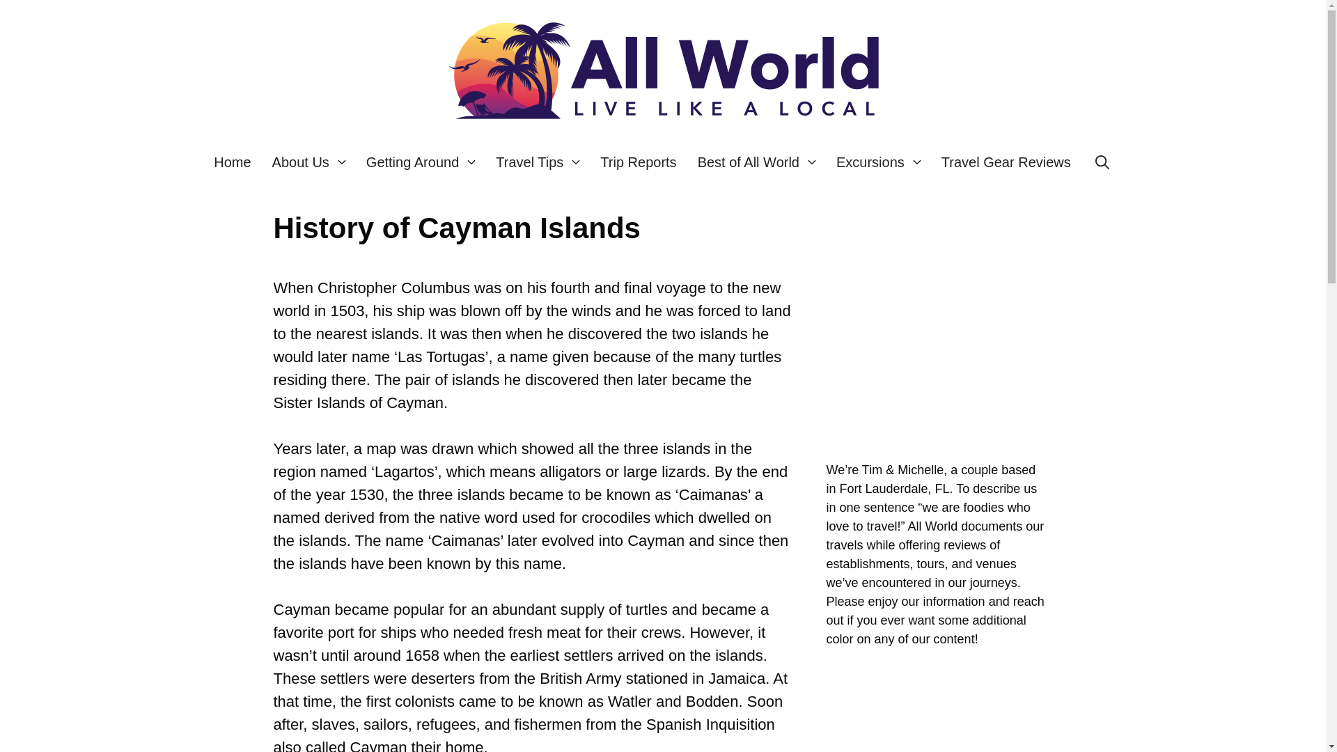 This screenshot has height=752, width=1337. What do you see at coordinates (638, 162) in the screenshot?
I see `Trip Reports` at bounding box center [638, 162].